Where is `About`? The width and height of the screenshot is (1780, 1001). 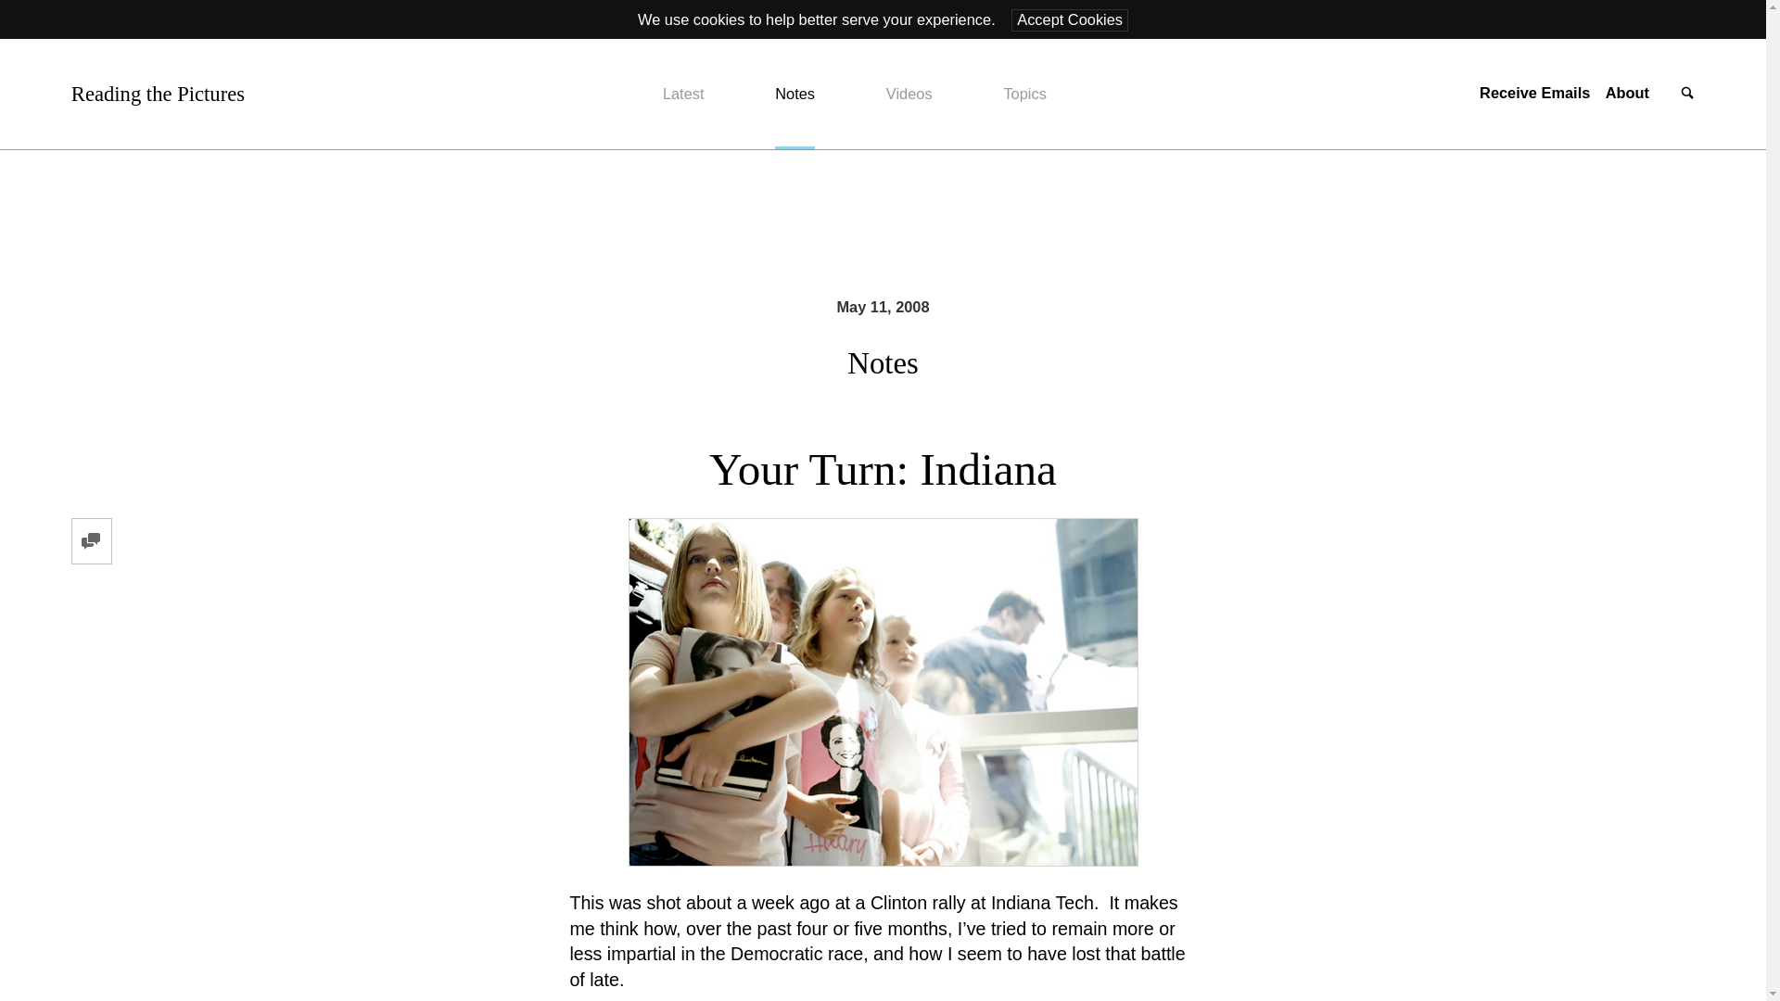
About is located at coordinates (1627, 93).